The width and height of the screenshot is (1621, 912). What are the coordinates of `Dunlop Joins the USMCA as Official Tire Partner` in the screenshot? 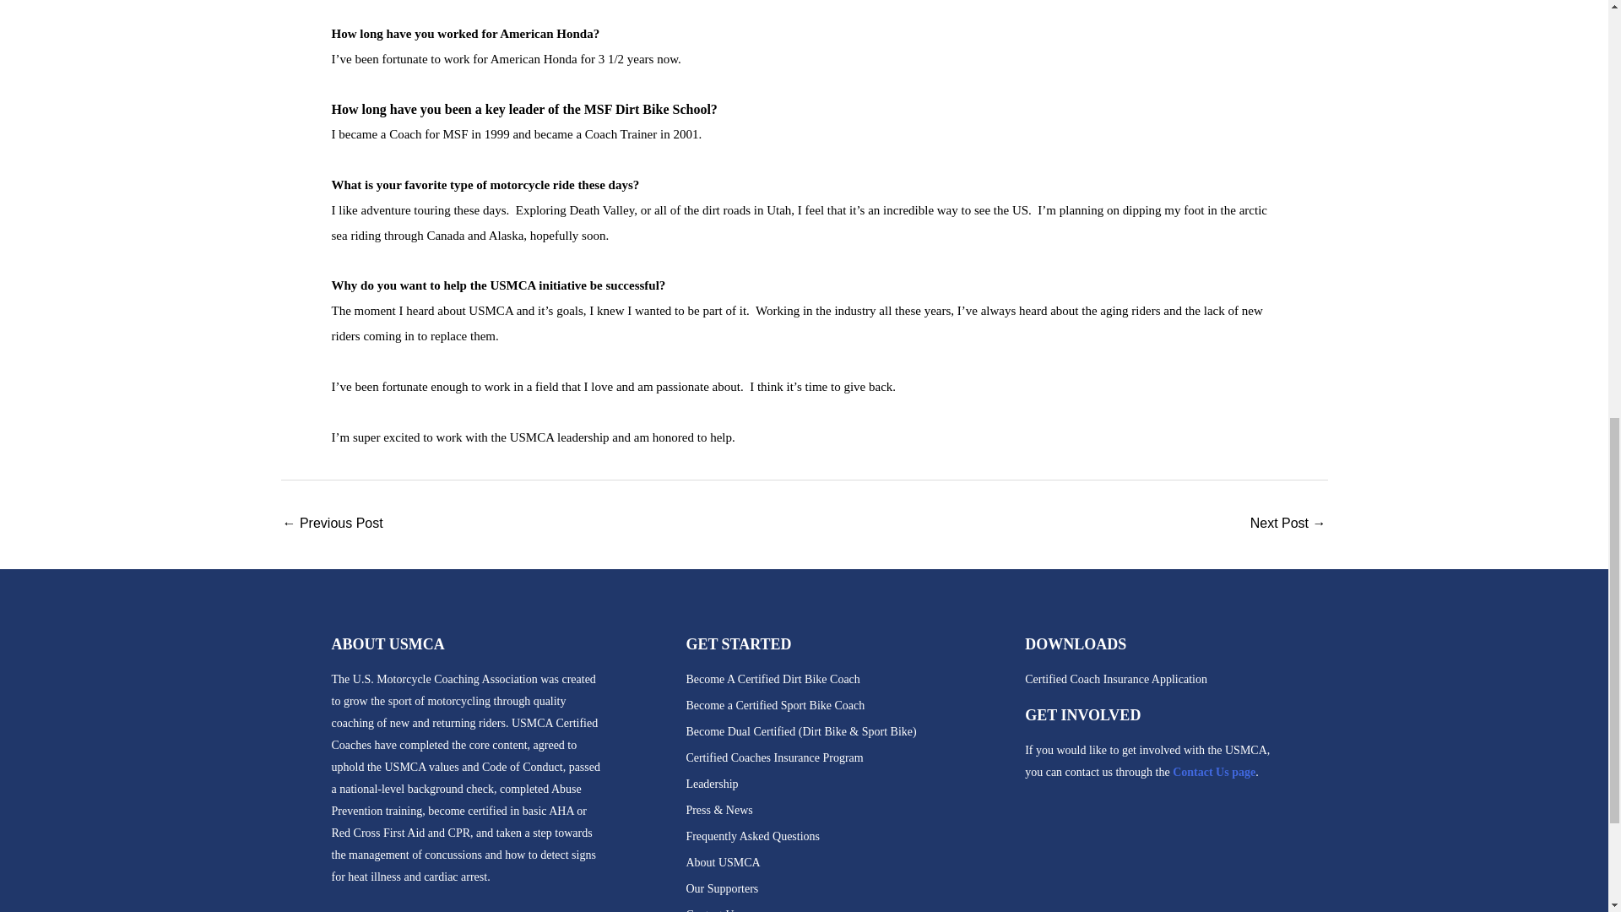 It's located at (333, 524).